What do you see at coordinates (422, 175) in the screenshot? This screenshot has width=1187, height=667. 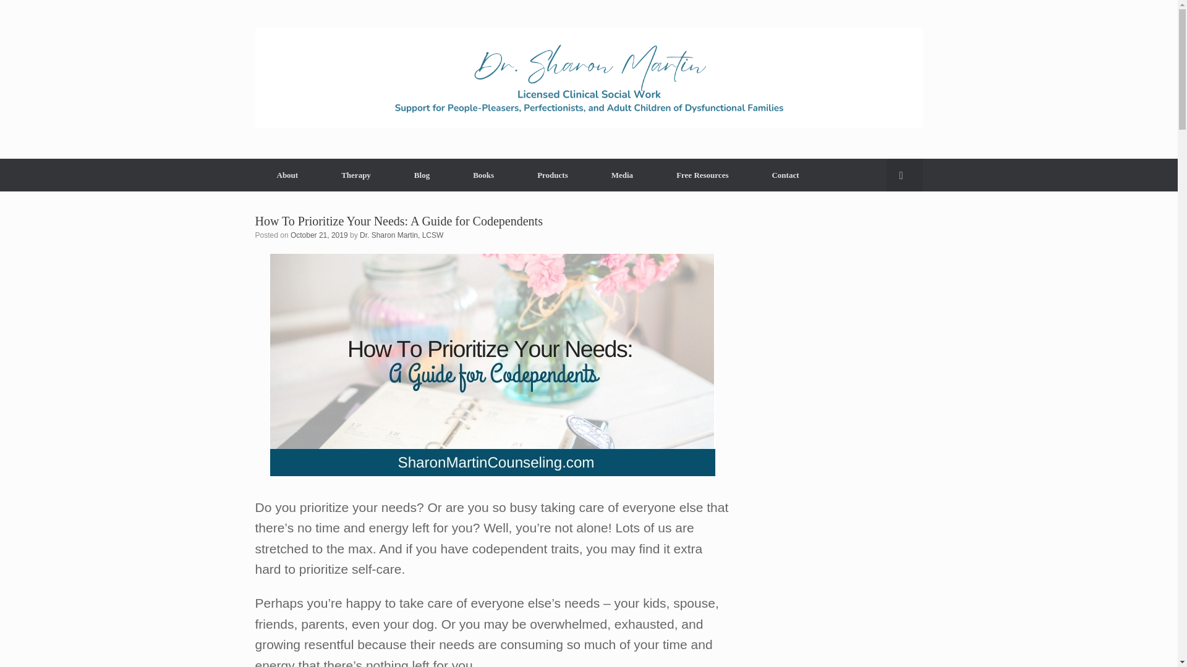 I see `Blog` at bounding box center [422, 175].